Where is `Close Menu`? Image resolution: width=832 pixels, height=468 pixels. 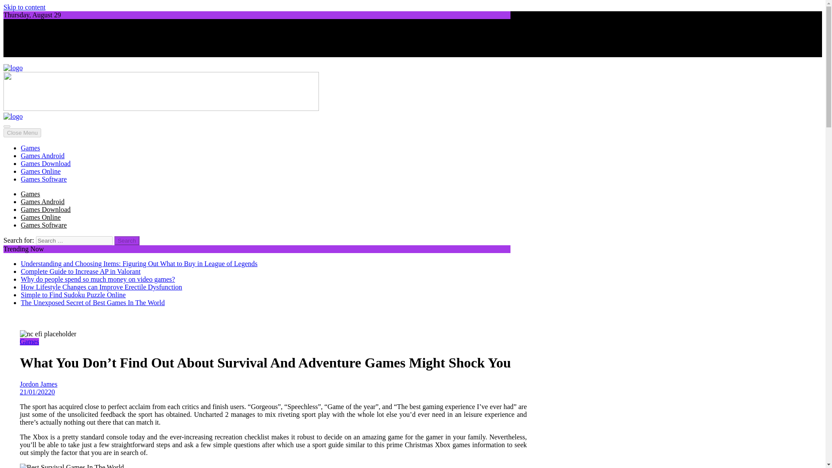
Close Menu is located at coordinates (22, 133).